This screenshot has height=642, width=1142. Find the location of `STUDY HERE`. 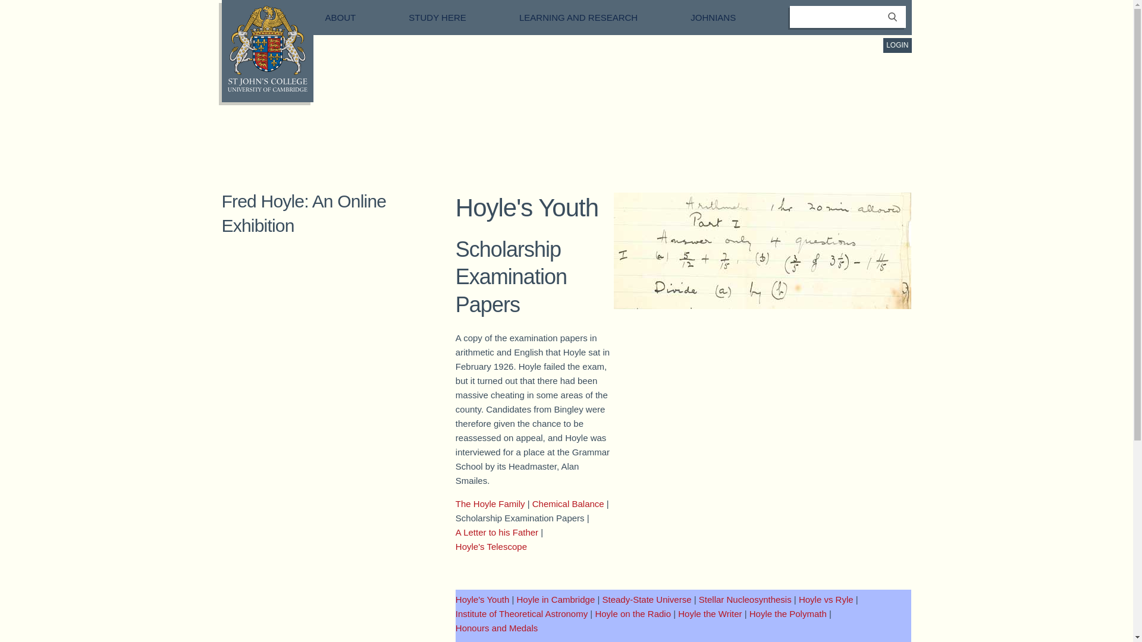

STUDY HERE is located at coordinates (450, 17).